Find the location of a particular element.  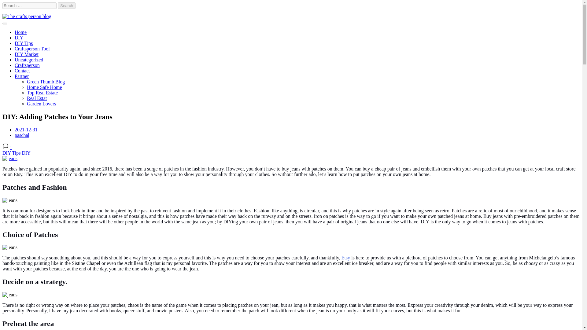

Search is located at coordinates (67, 5).